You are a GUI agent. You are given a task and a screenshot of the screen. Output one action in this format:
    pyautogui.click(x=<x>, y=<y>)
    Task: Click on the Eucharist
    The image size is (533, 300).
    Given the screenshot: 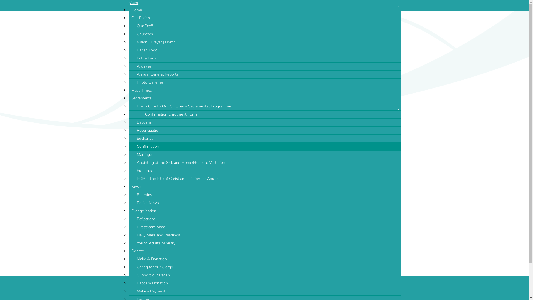 What is the action you would take?
    pyautogui.click(x=264, y=138)
    